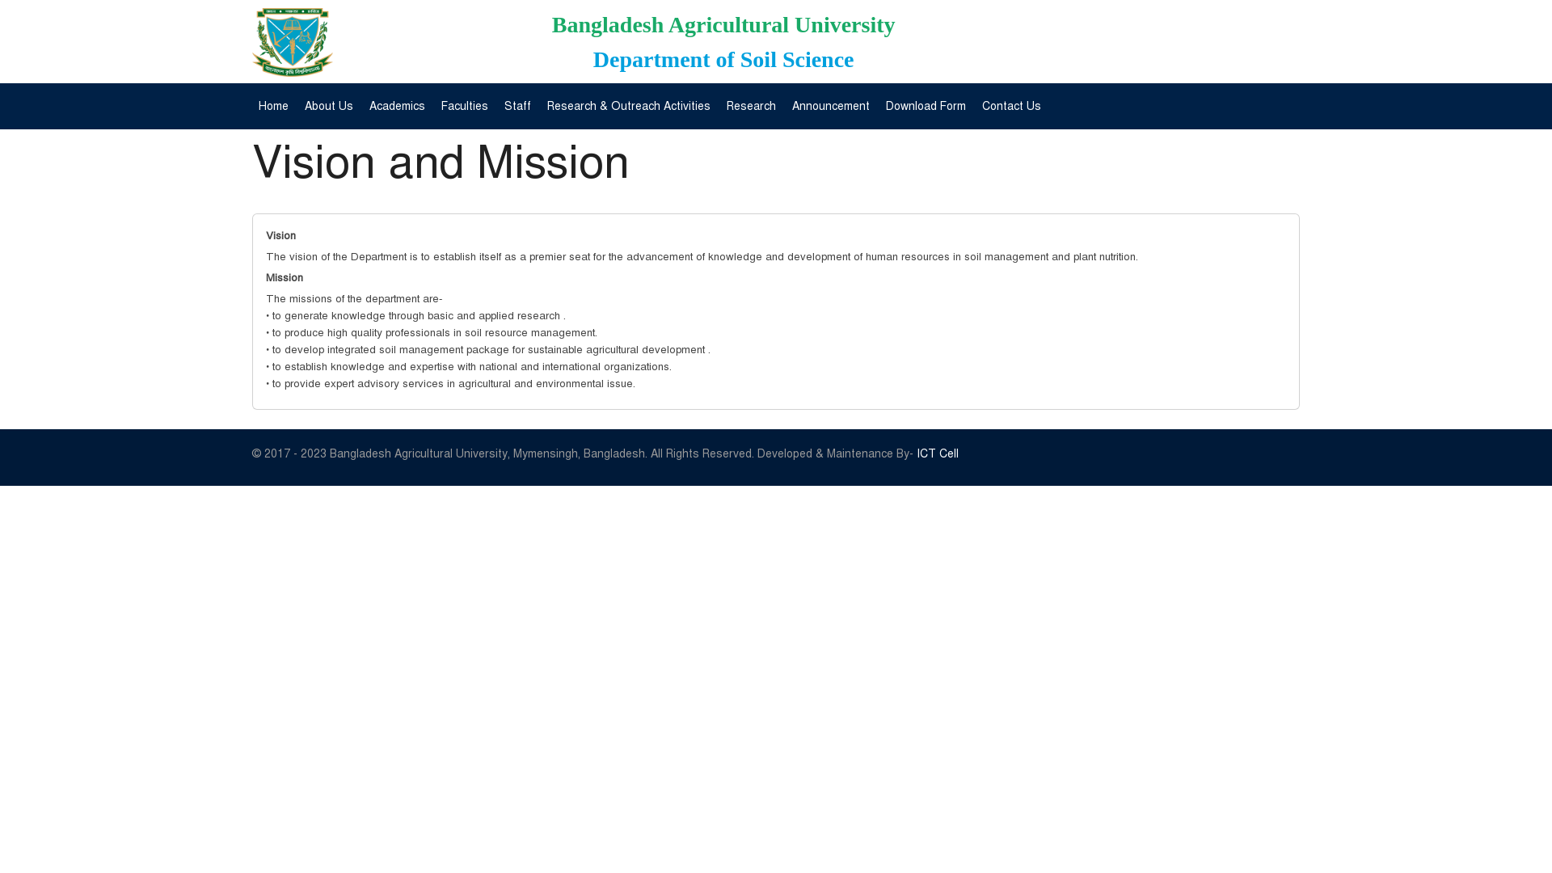 This screenshot has height=873, width=1552. What do you see at coordinates (329, 107) in the screenshot?
I see `About Us` at bounding box center [329, 107].